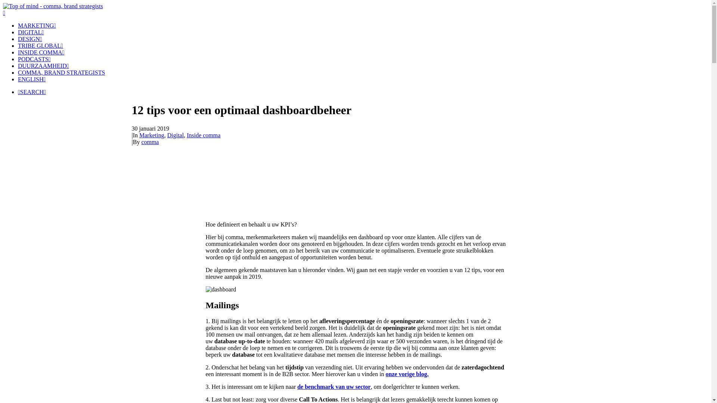 This screenshot has height=403, width=717. What do you see at coordinates (34, 59) in the screenshot?
I see `PODCASTS` at bounding box center [34, 59].